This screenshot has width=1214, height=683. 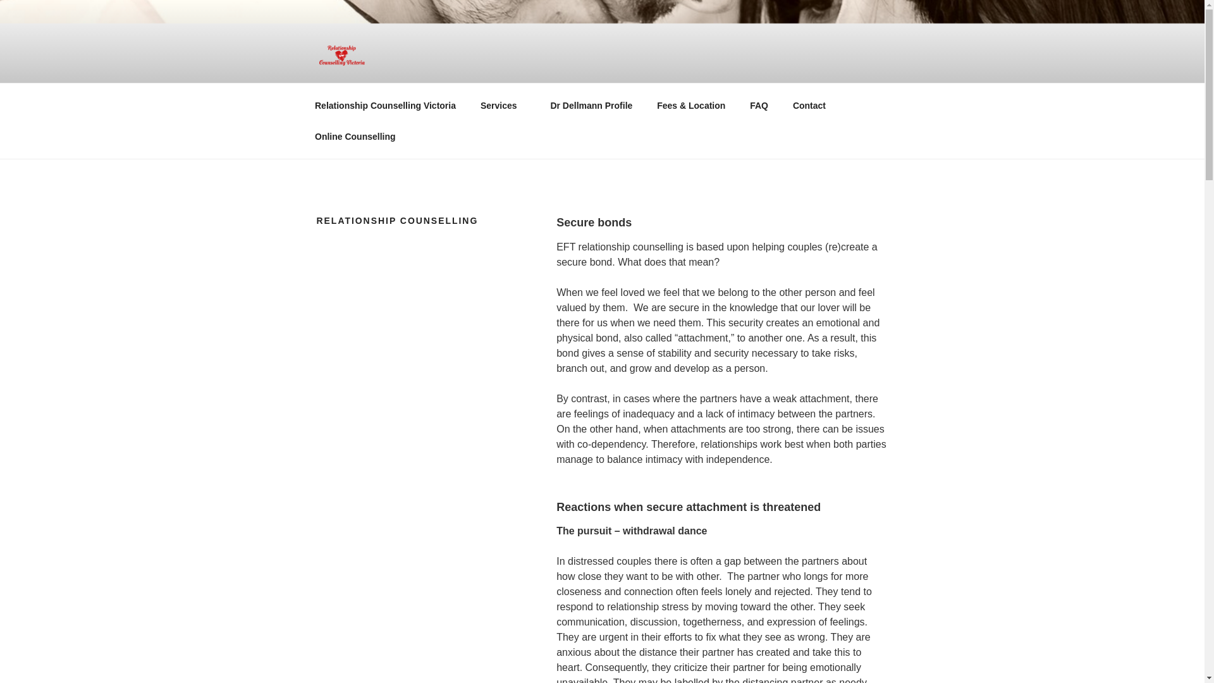 I want to click on Online Counselling, so click(x=355, y=137).